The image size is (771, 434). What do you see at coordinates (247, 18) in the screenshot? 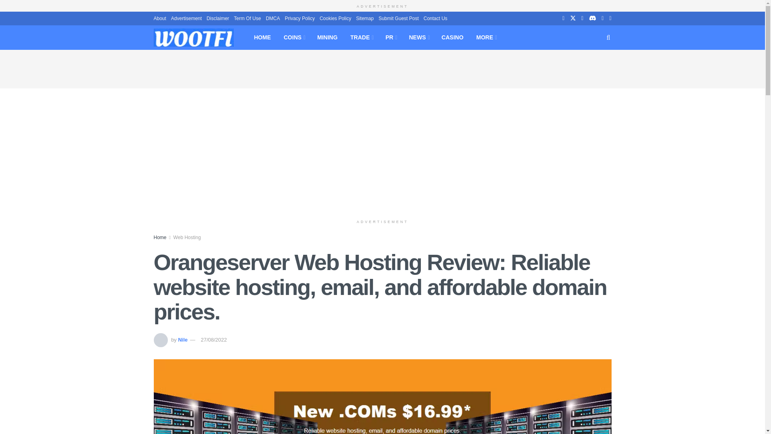
I see `Term Of Use` at bounding box center [247, 18].